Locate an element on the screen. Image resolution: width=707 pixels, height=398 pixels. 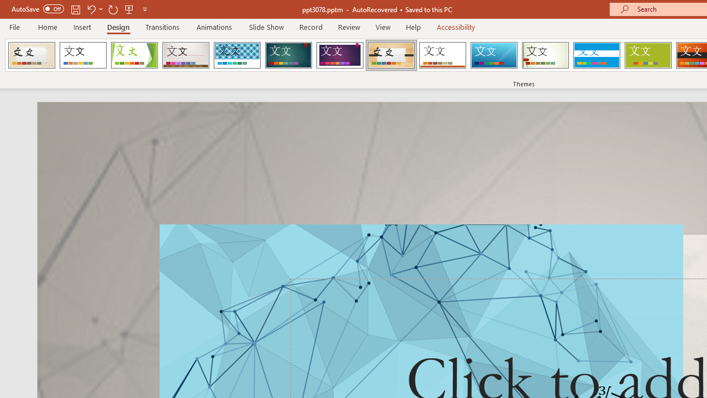
Banded is located at coordinates (597, 55).